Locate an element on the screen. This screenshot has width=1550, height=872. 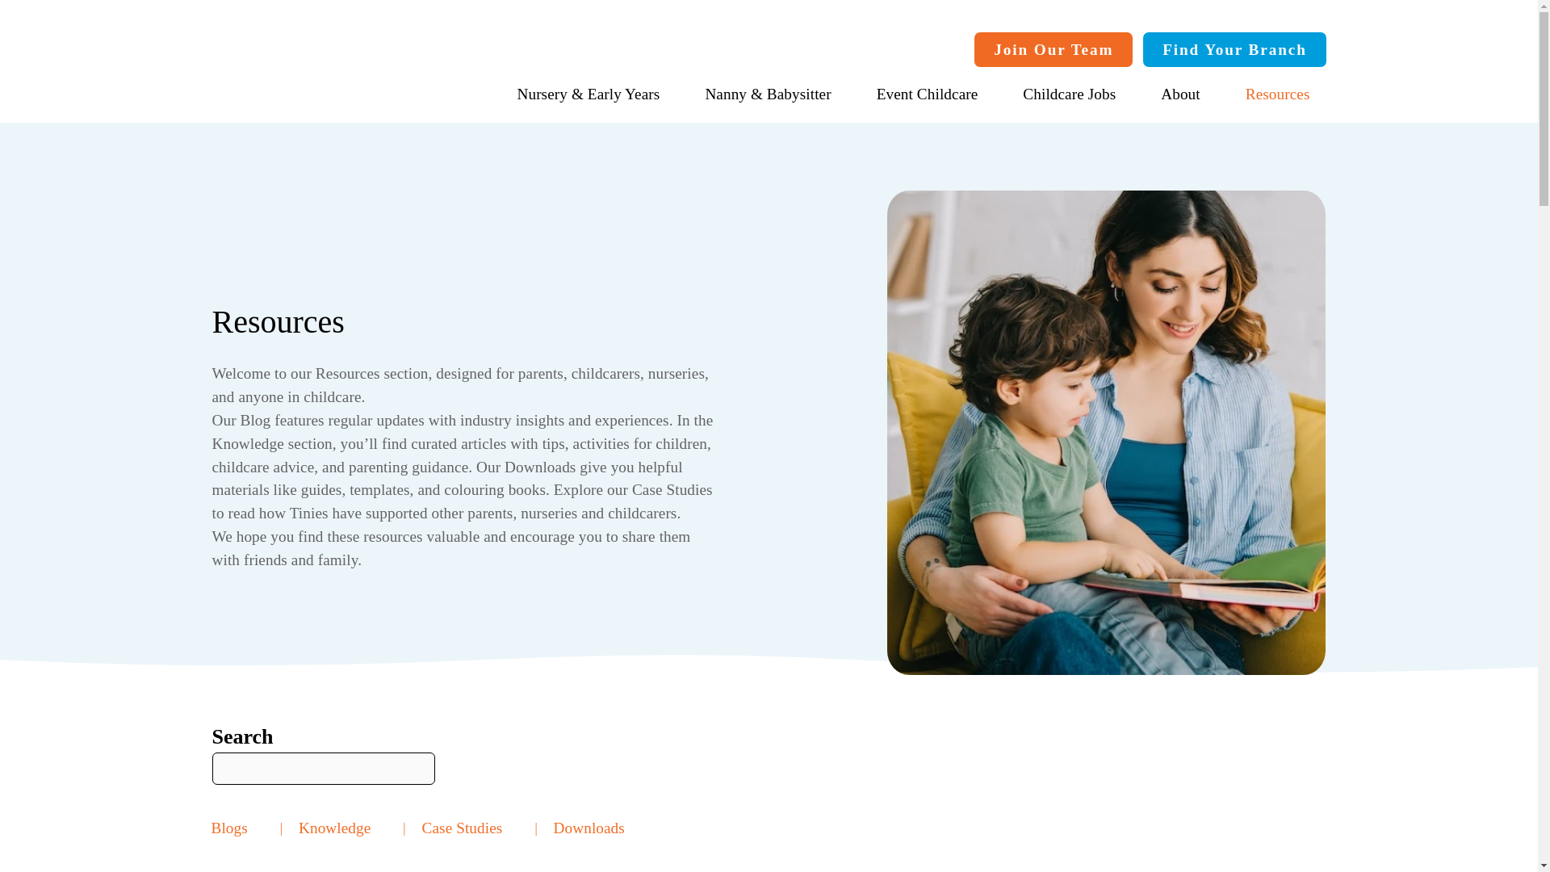
Childcare Jobs is located at coordinates (1069, 94).